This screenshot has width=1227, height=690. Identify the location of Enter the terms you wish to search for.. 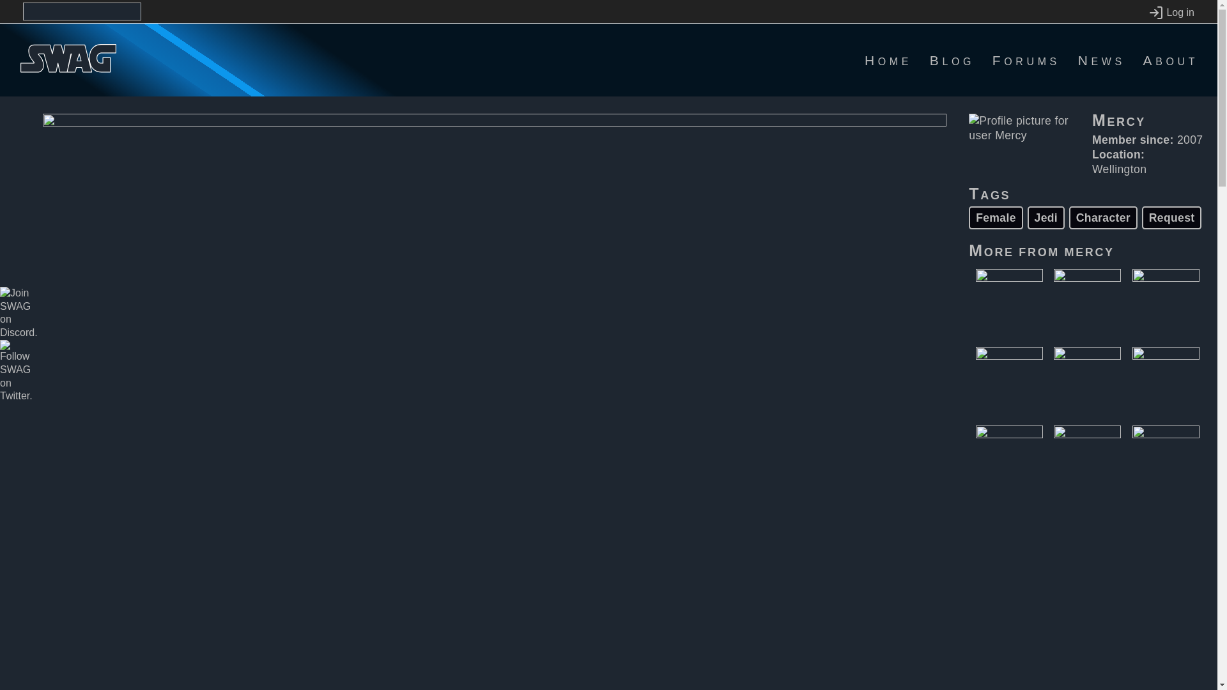
(82, 11).